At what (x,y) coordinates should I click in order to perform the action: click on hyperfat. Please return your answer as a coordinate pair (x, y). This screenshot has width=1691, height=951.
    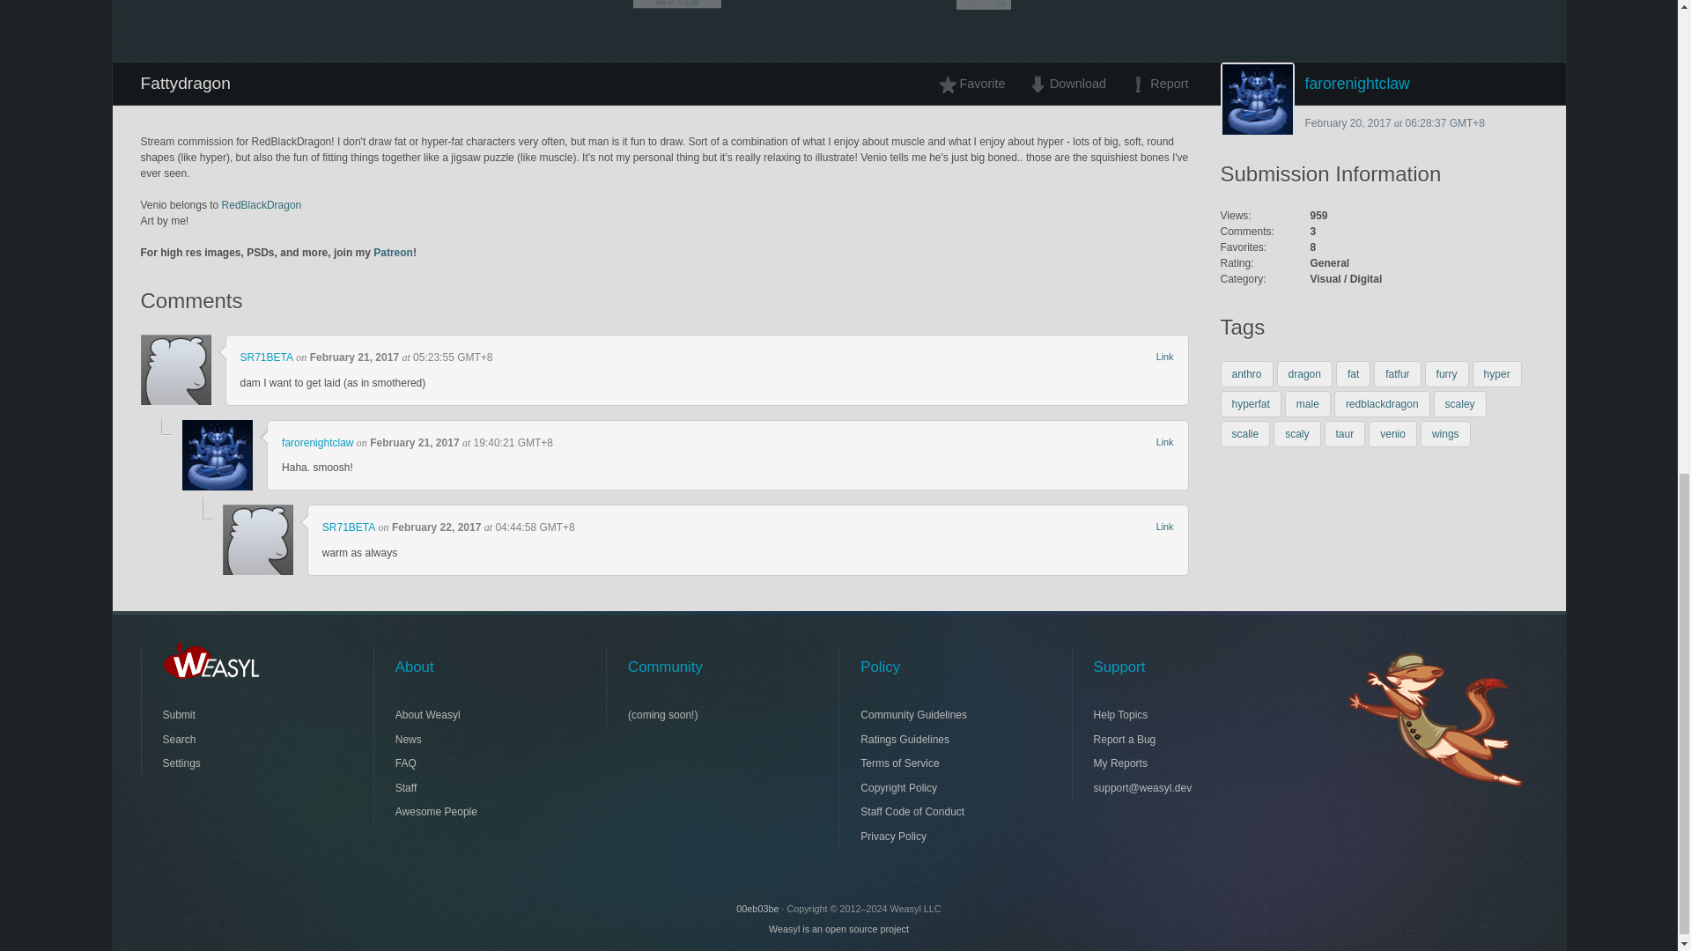
    Looking at the image, I should click on (1251, 403).